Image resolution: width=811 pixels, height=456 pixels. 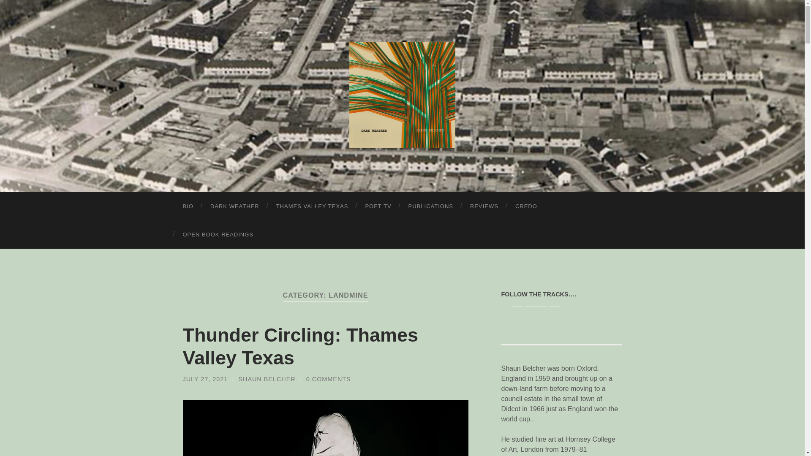 I want to click on Posts by shaun belcher, so click(x=267, y=379).